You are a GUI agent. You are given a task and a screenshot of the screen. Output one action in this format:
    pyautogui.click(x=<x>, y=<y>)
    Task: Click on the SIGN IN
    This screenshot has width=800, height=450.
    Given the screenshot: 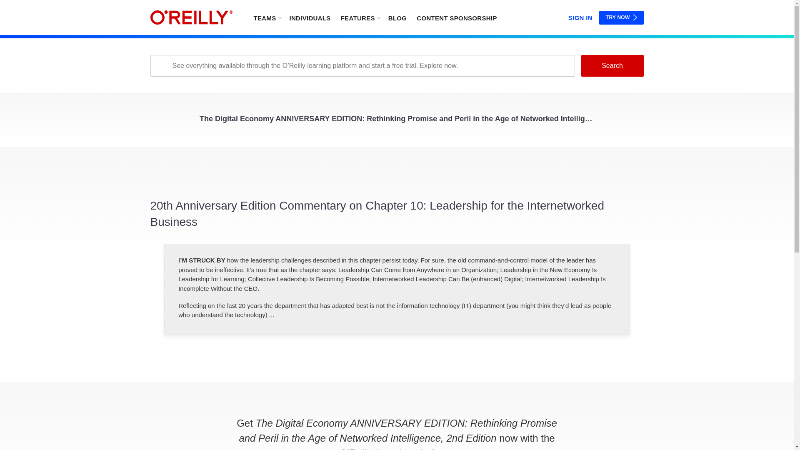 What is the action you would take?
    pyautogui.click(x=580, y=16)
    